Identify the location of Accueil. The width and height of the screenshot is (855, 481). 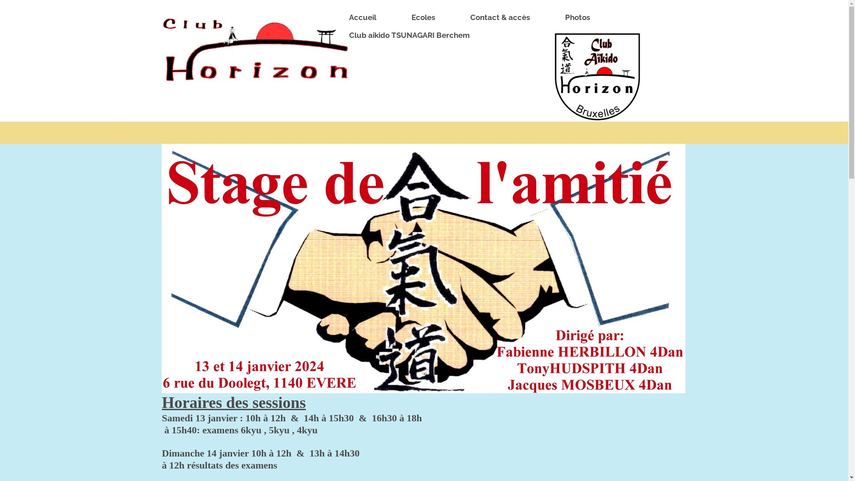
(367, 18).